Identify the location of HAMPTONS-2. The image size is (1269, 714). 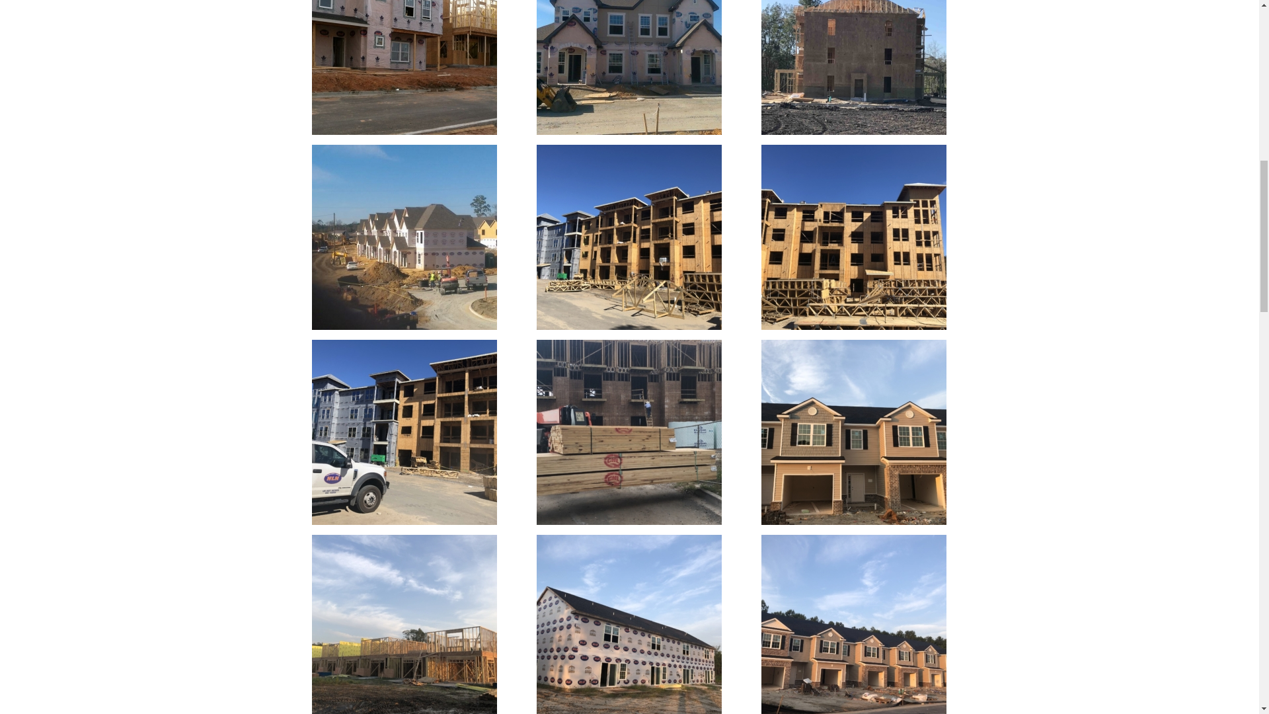
(404, 237).